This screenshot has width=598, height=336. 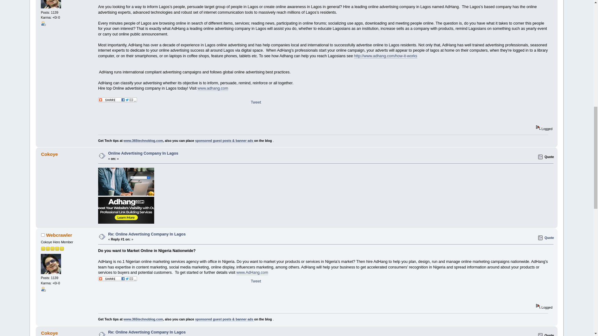 What do you see at coordinates (143, 141) in the screenshot?
I see `www.365technoblog.com` at bounding box center [143, 141].